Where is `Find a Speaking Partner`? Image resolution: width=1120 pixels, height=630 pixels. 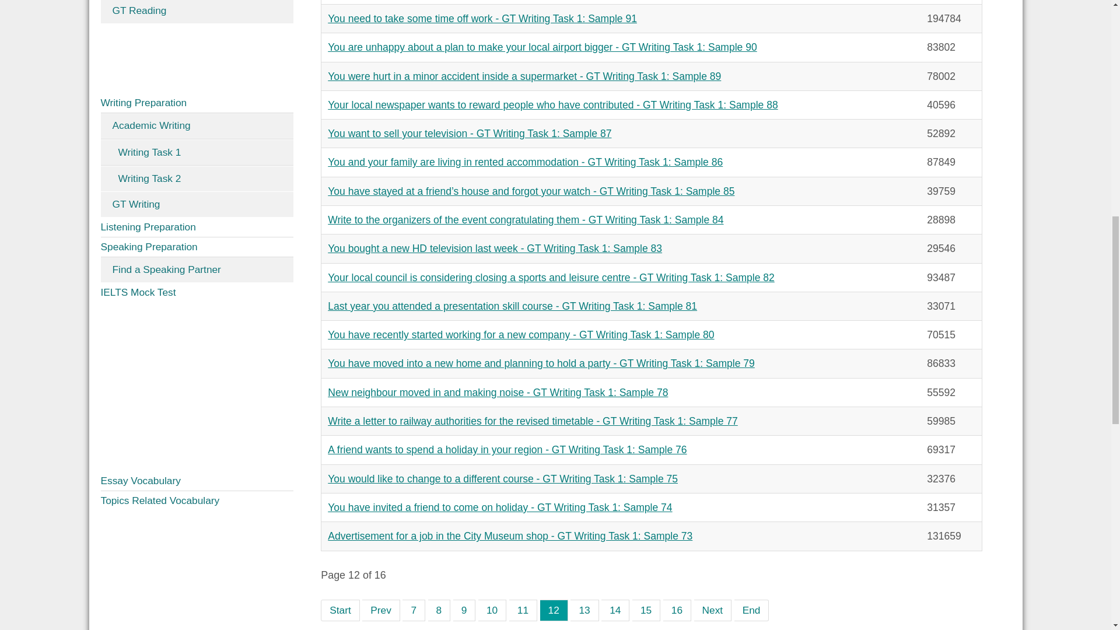 Find a Speaking Partner is located at coordinates (197, 269).